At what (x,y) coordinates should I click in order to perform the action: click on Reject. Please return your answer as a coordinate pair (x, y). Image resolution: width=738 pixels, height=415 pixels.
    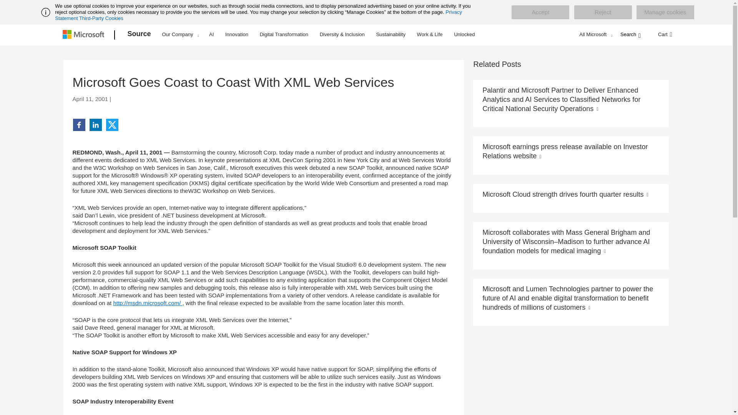
    Looking at the image, I should click on (603, 12).